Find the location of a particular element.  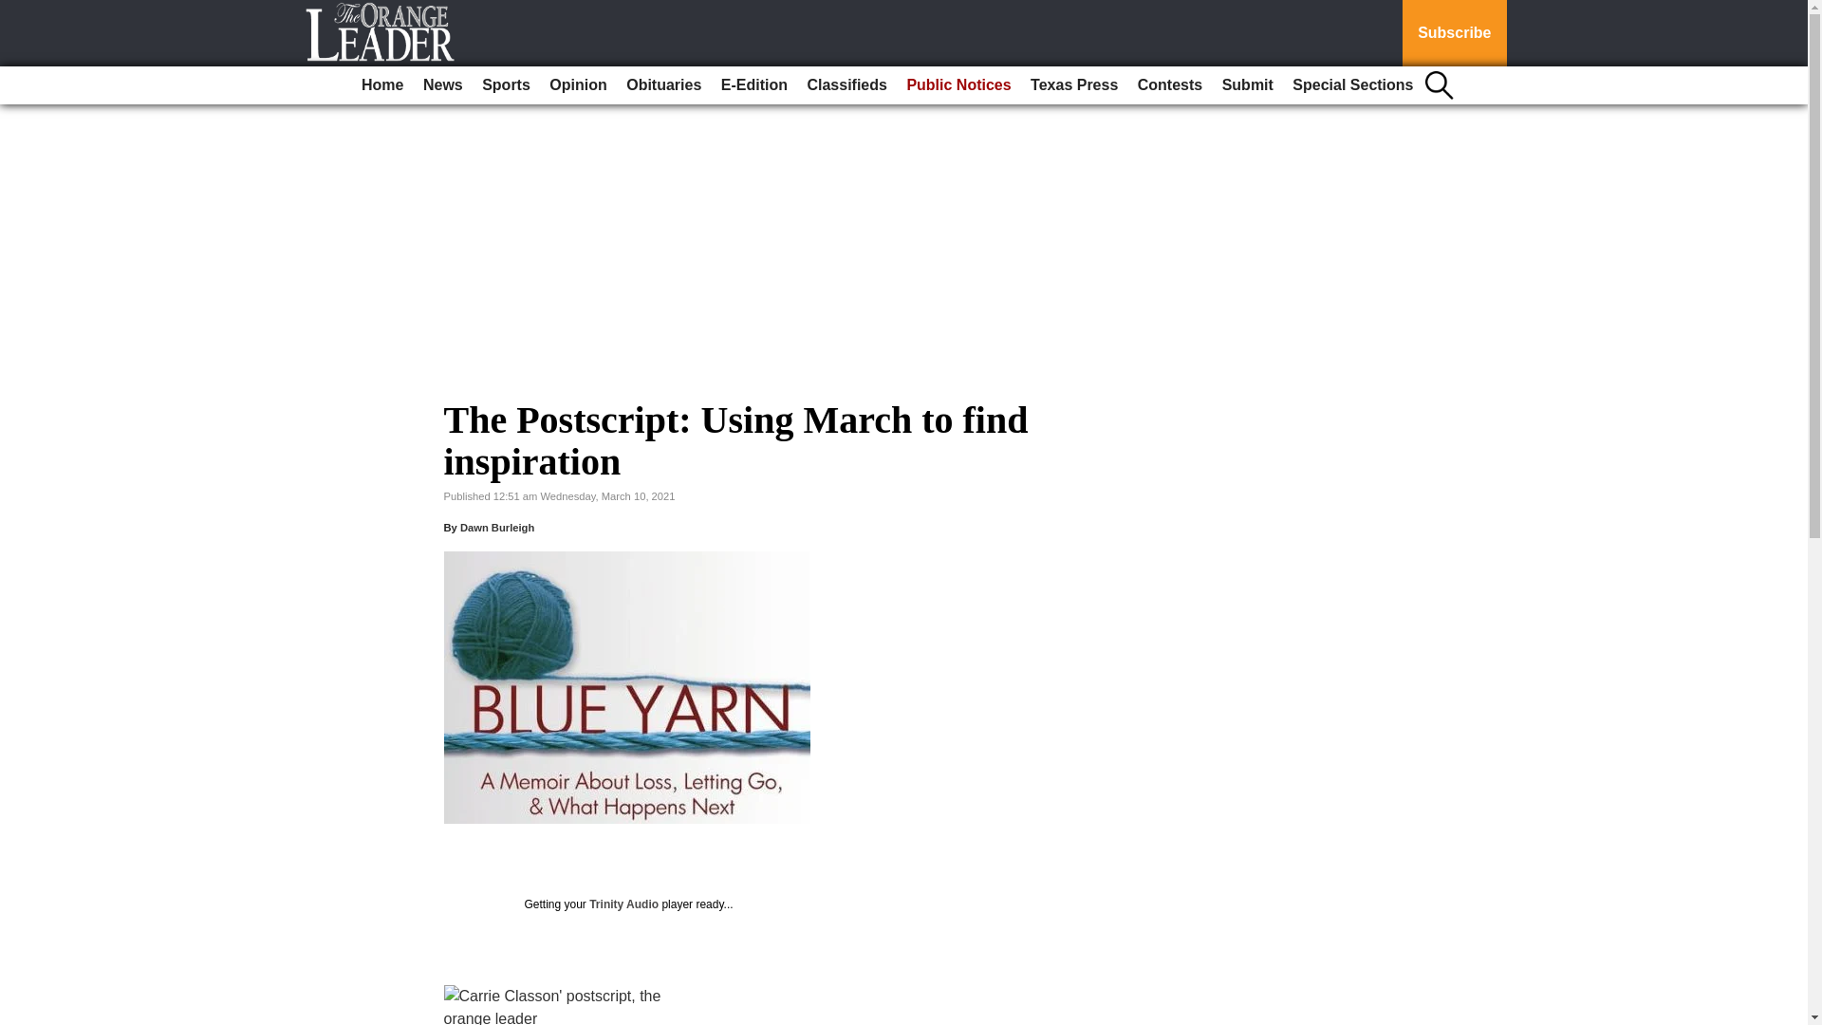

Classifieds is located at coordinates (846, 85).